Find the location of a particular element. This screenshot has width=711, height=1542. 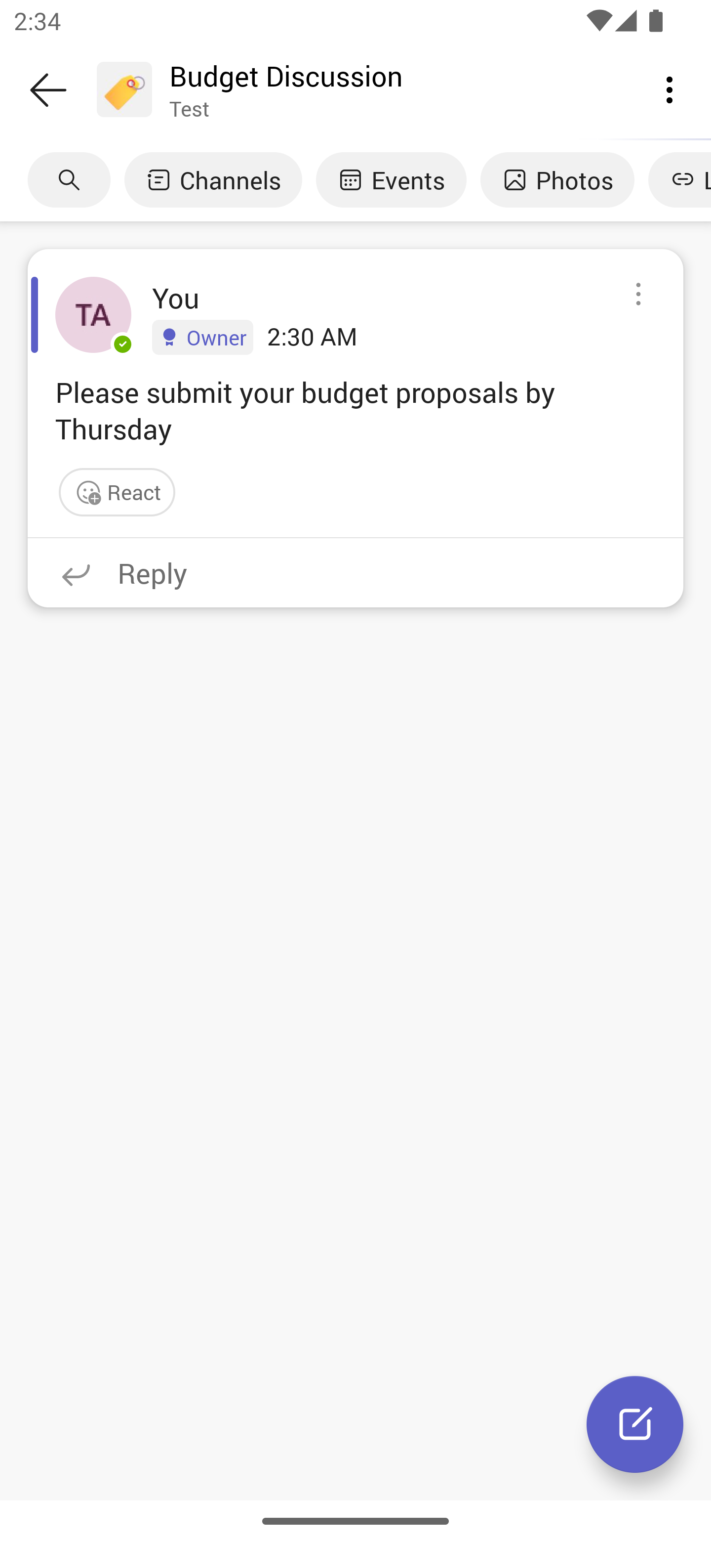

New conversation is located at coordinates (635, 1424).